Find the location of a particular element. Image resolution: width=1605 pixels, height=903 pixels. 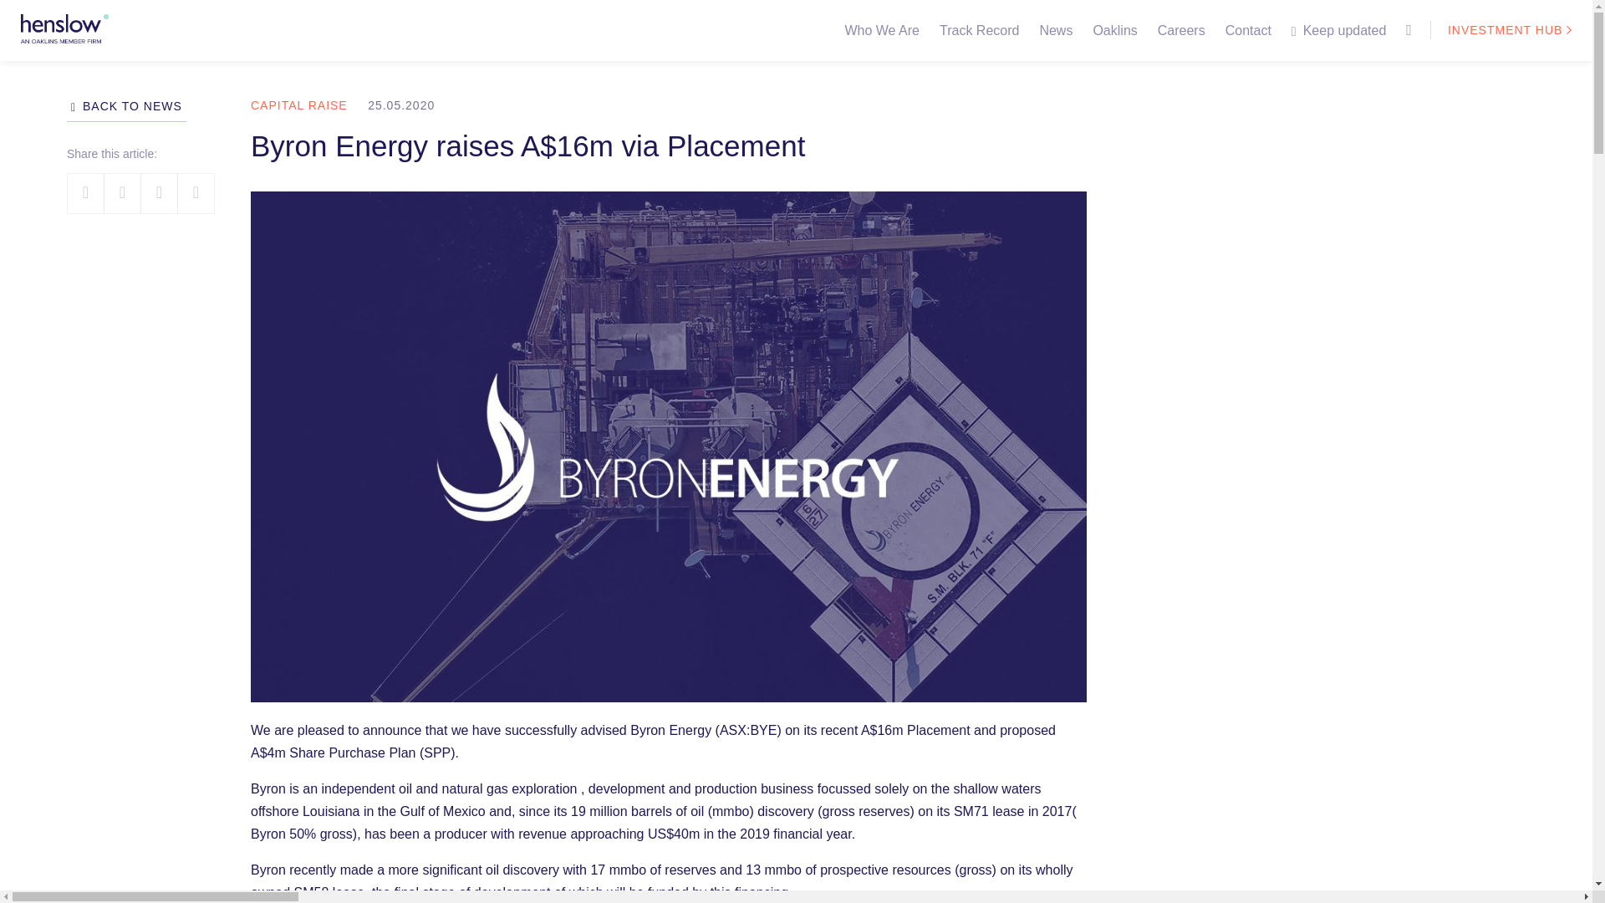

BACK TO NEWS is located at coordinates (126, 106).